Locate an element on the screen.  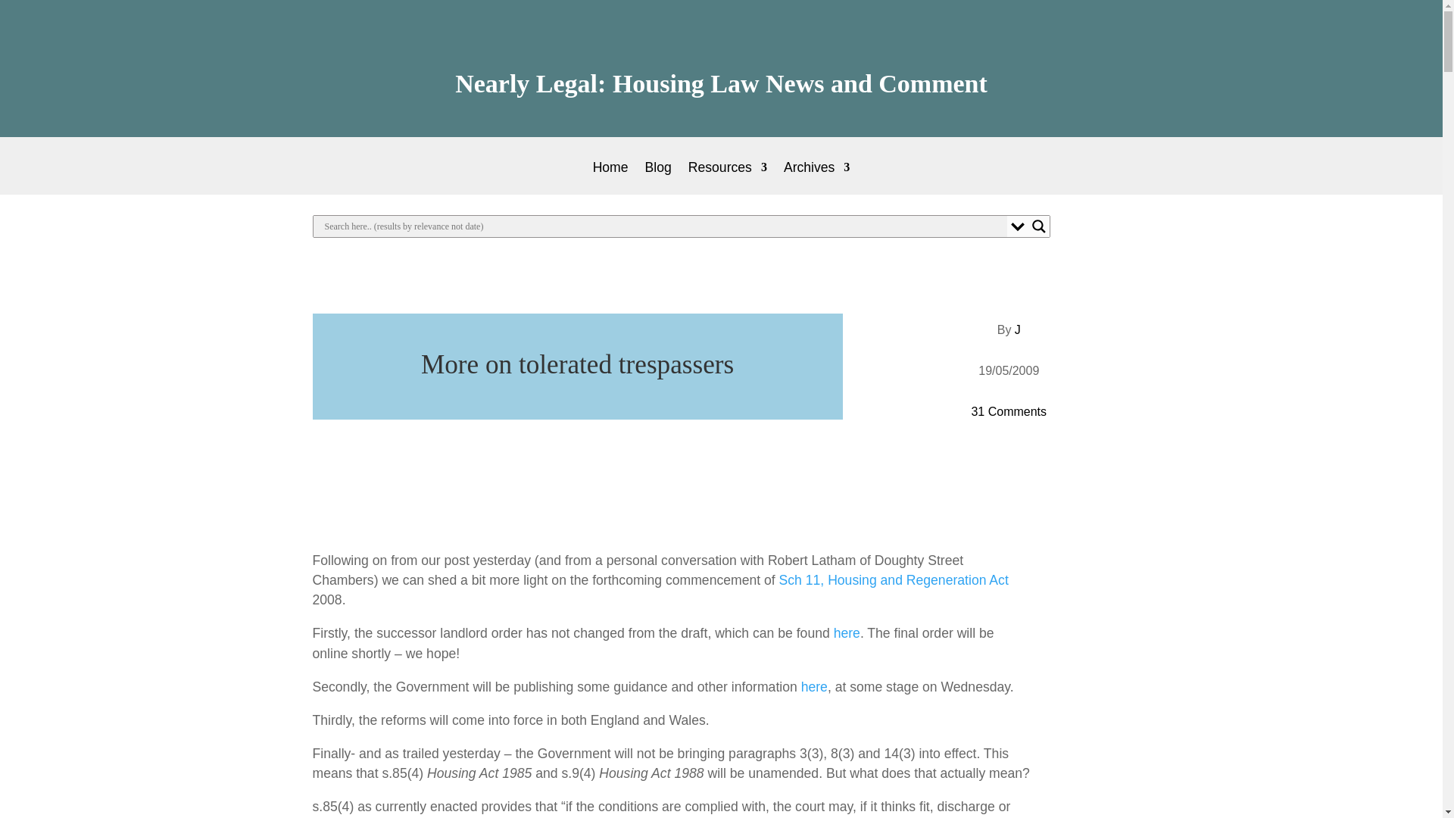
Home is located at coordinates (610, 178).